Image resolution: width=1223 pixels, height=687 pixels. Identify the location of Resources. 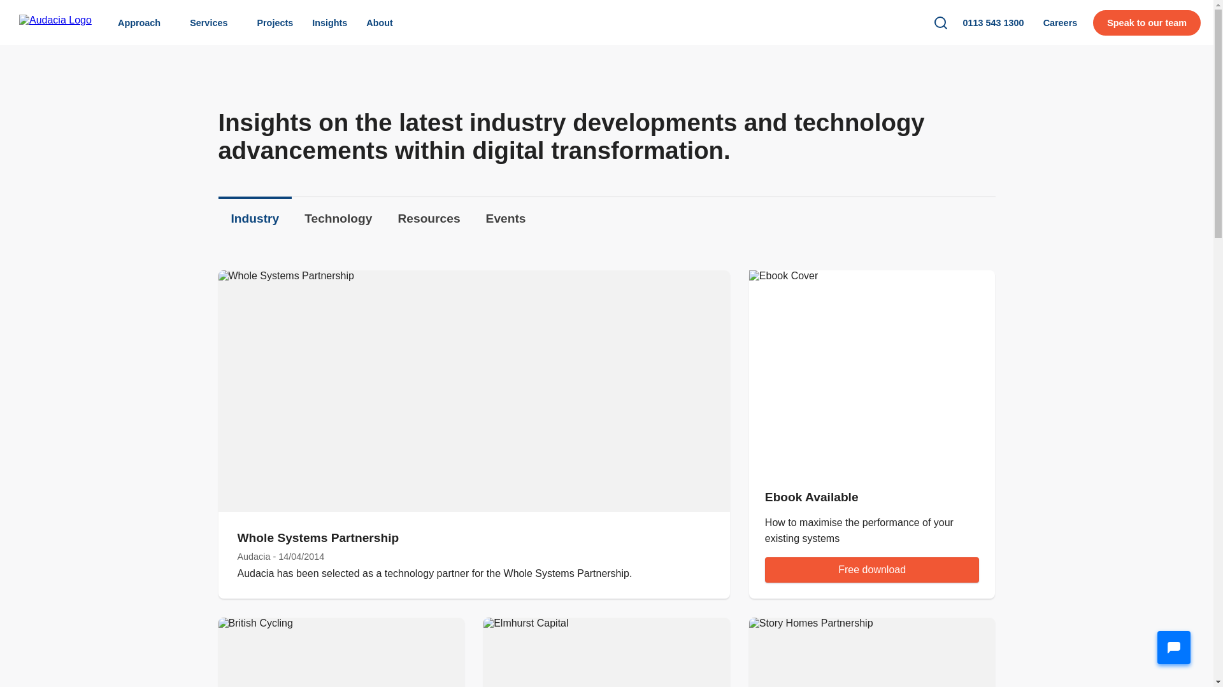
(428, 228).